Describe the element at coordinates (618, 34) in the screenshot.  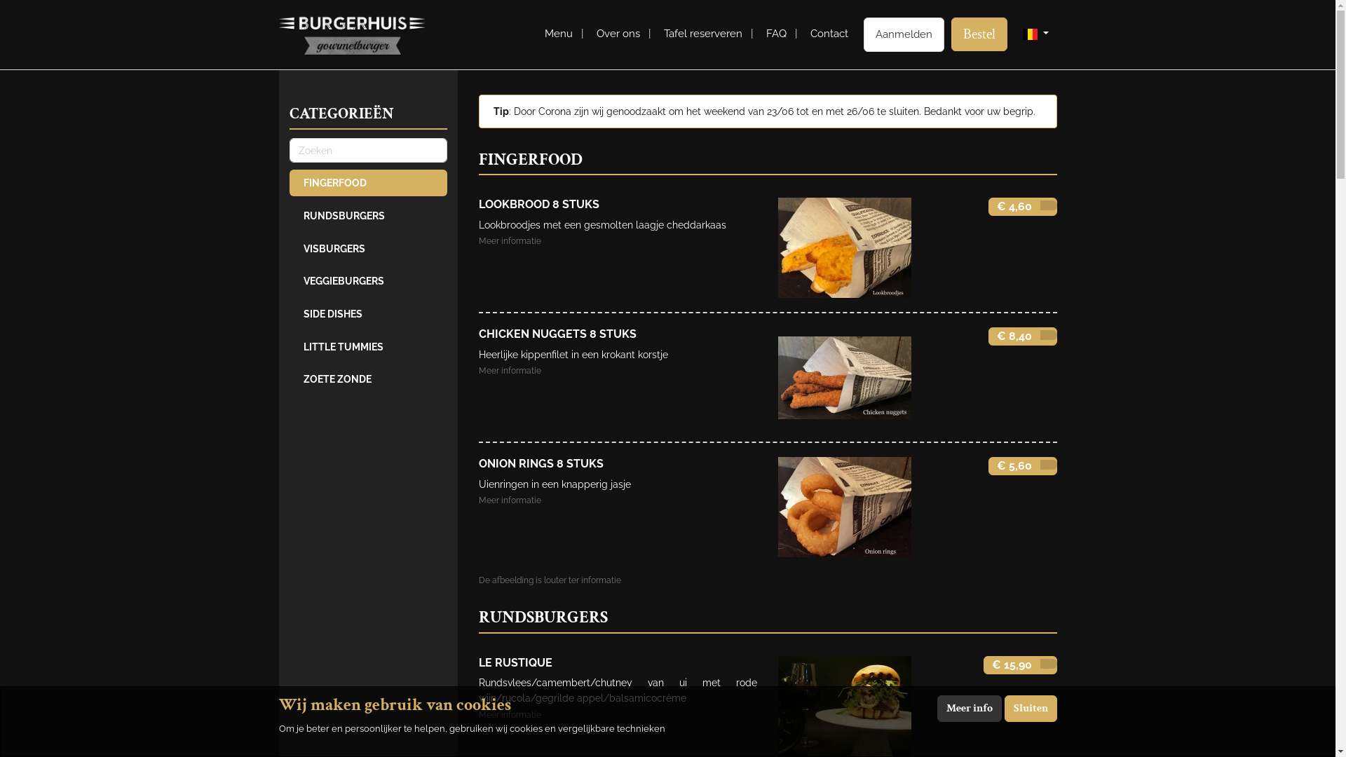
I see `Over ons` at that location.